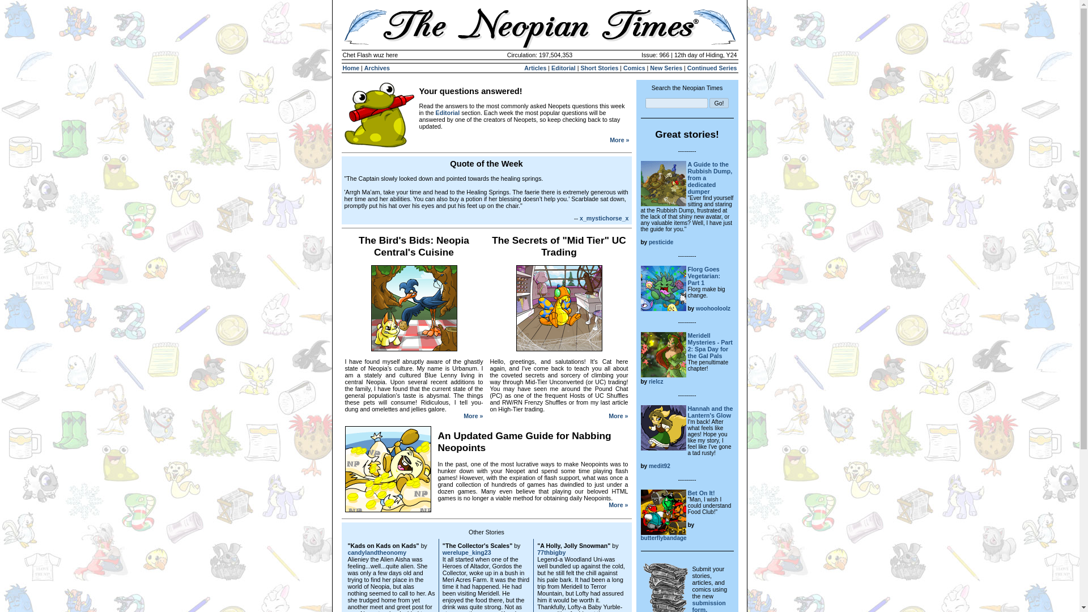 The image size is (1088, 612). I want to click on Comics, so click(634, 68).